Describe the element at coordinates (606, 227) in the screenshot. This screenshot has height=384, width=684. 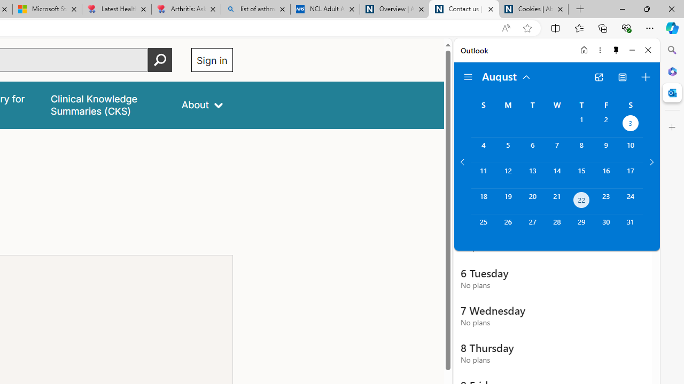
I see `Friday, August 30, 2024. ` at that location.